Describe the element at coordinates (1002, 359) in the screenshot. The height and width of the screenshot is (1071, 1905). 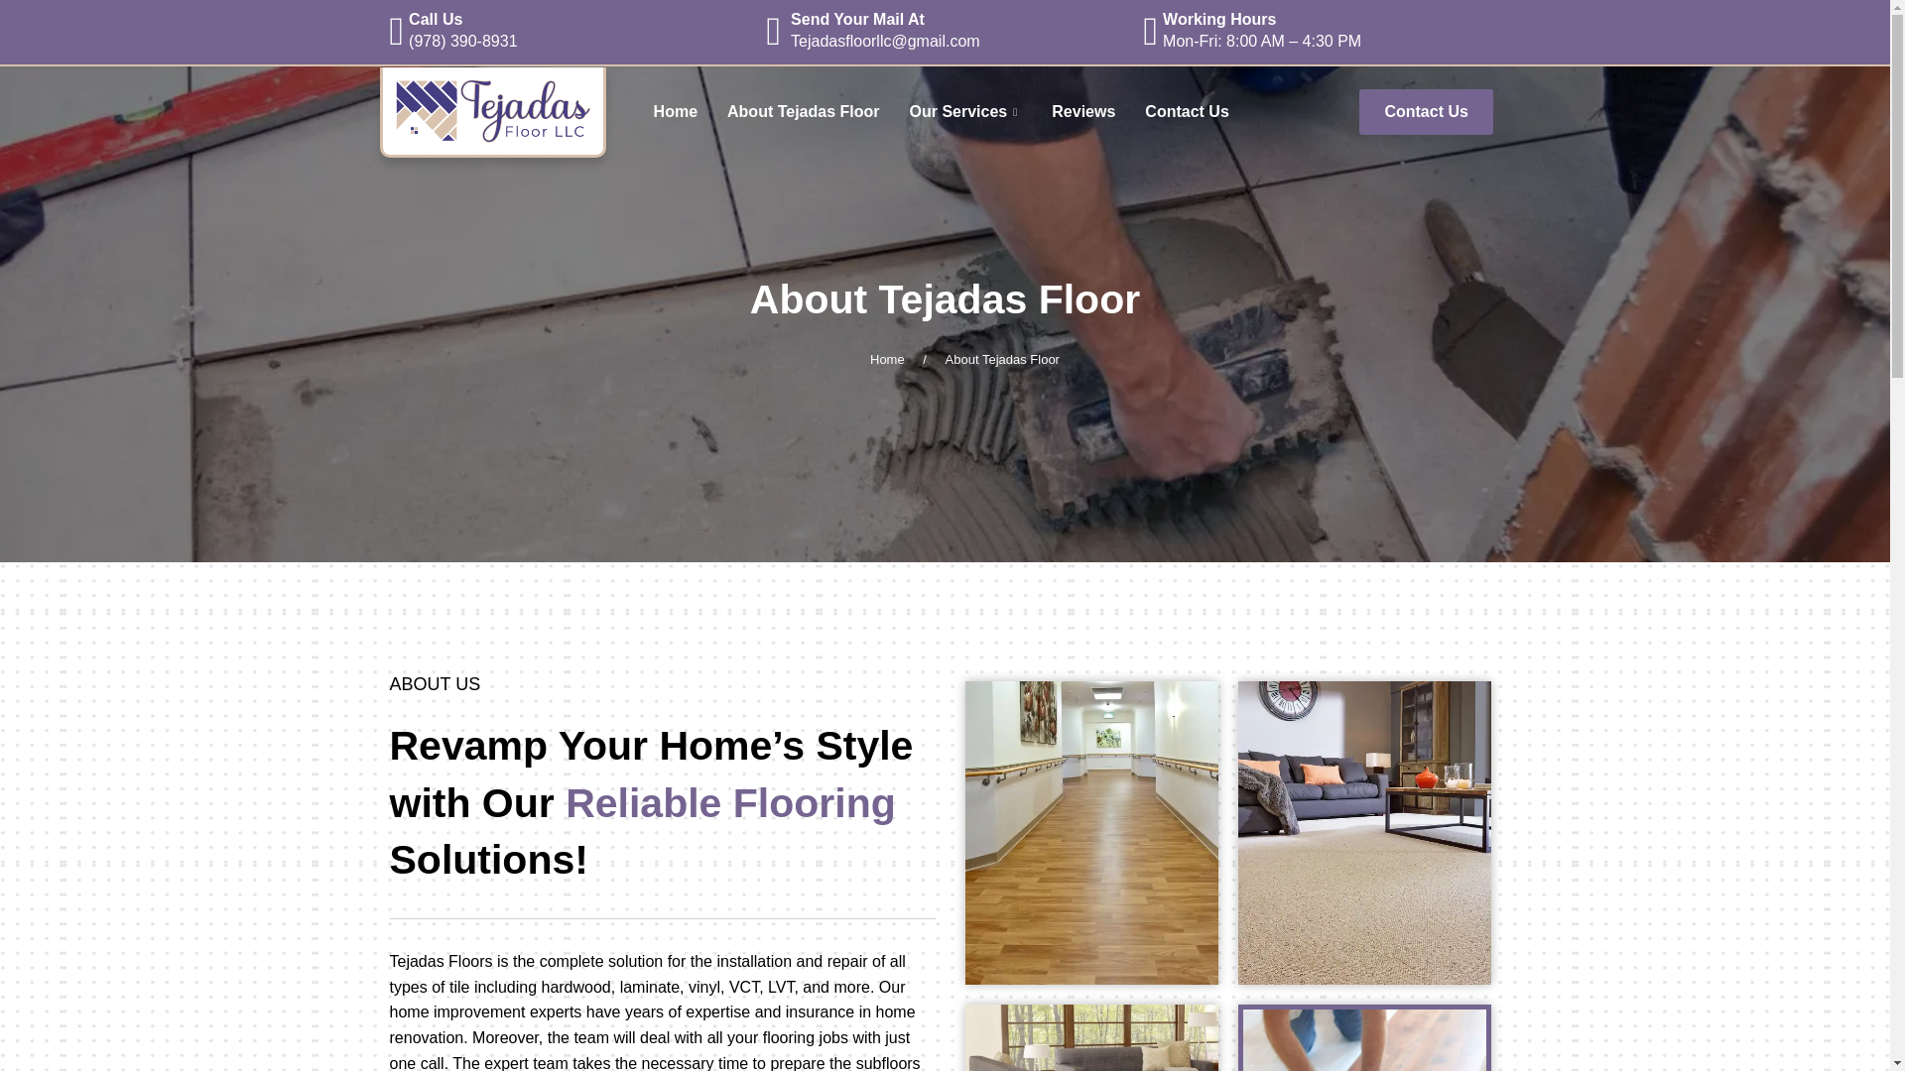
I see `About Tejadas Floor` at that location.